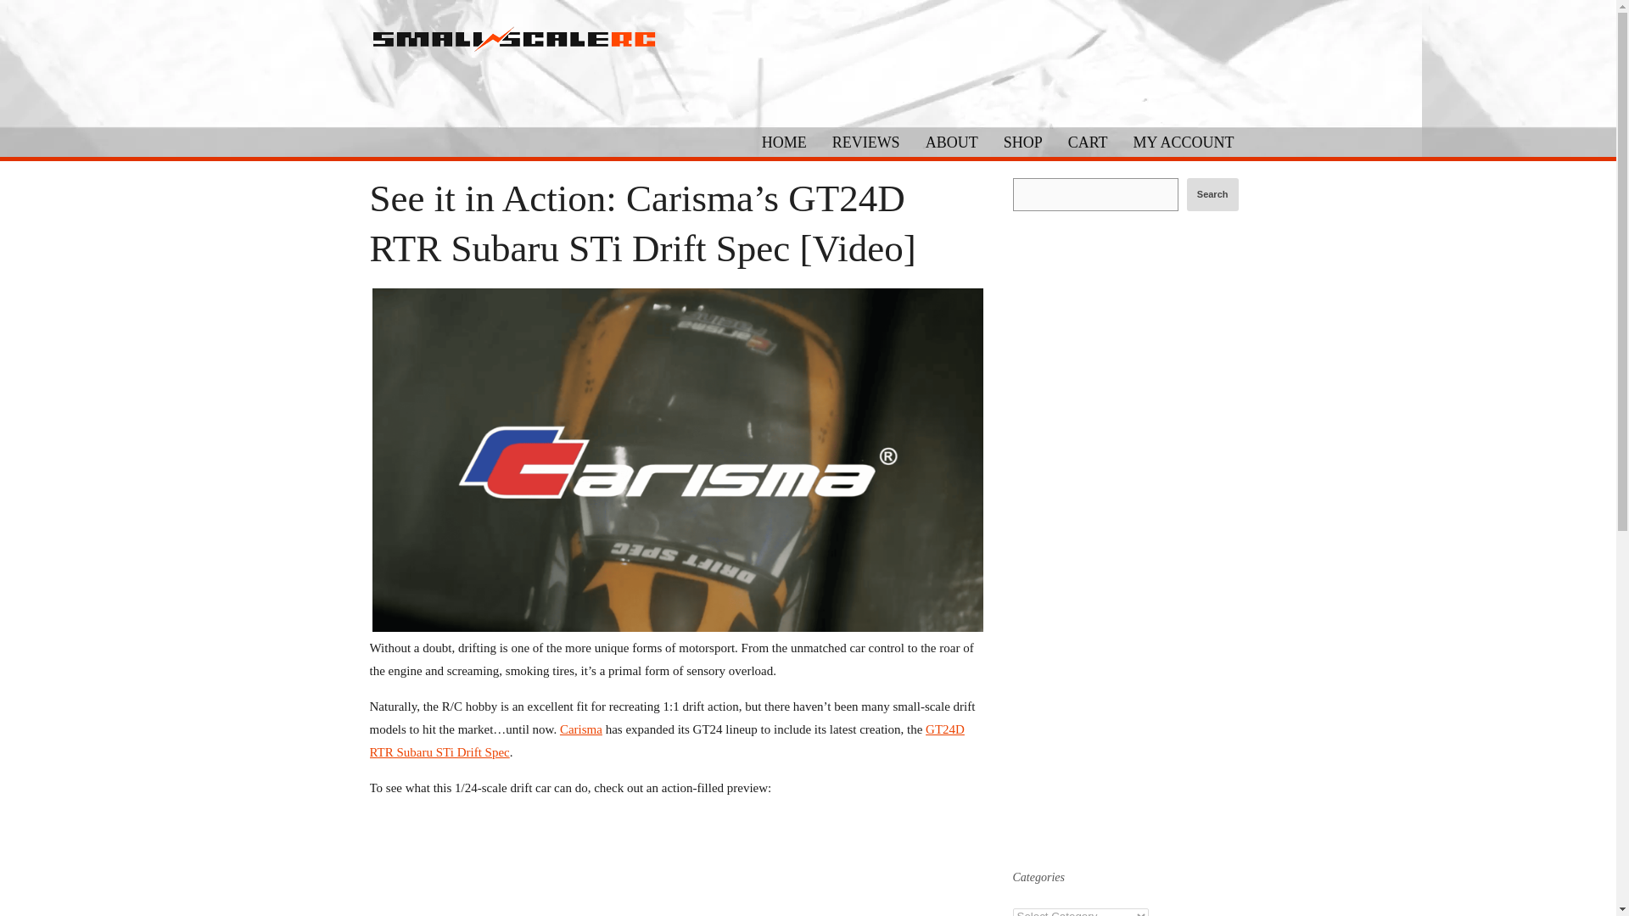 The image size is (1629, 916). I want to click on ABOUT, so click(951, 141).